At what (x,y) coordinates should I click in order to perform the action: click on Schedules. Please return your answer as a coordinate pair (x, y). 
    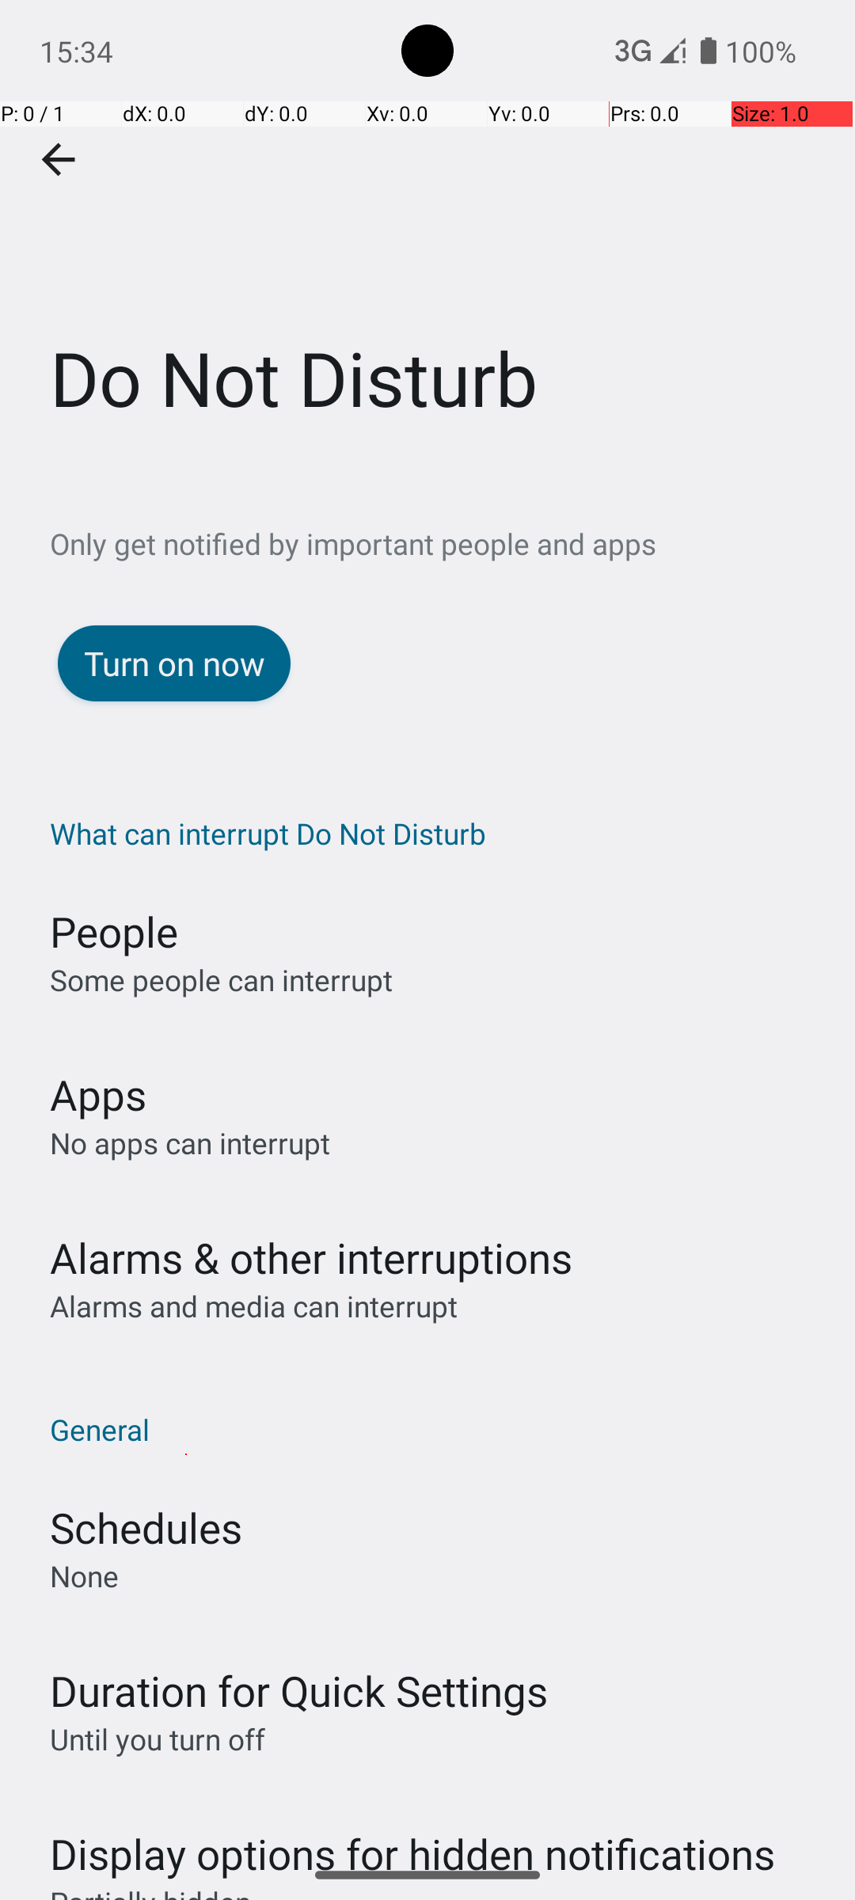
    Looking at the image, I should click on (146, 1528).